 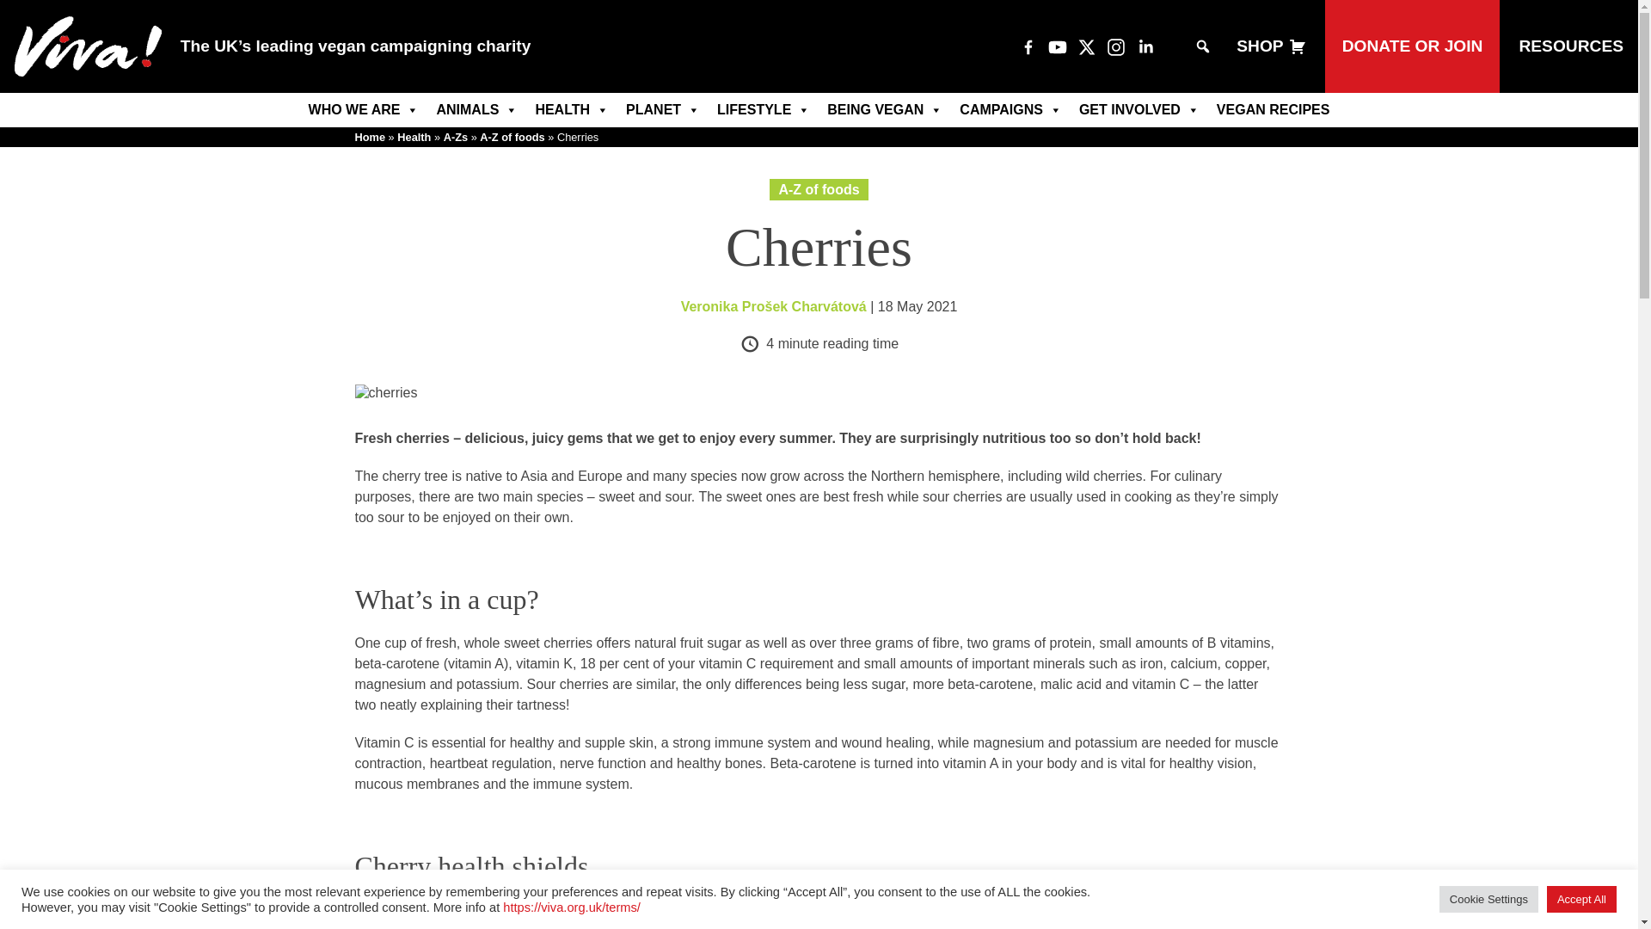 I want to click on Facebook, so click(x=1028, y=46).